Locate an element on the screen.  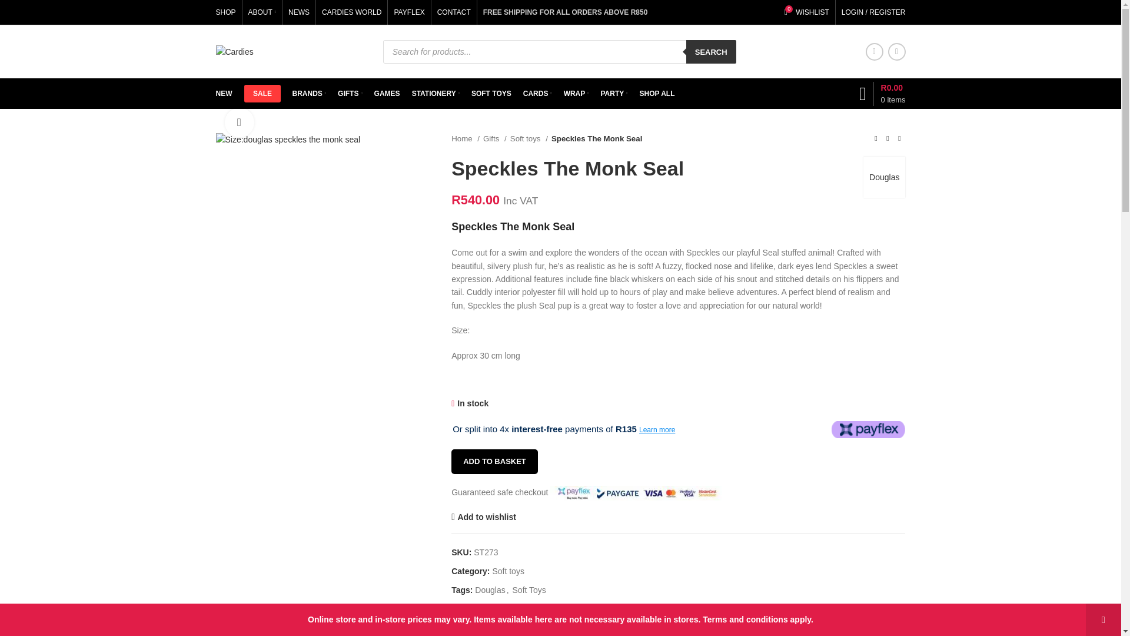
My Wishlist is located at coordinates (806, 12).